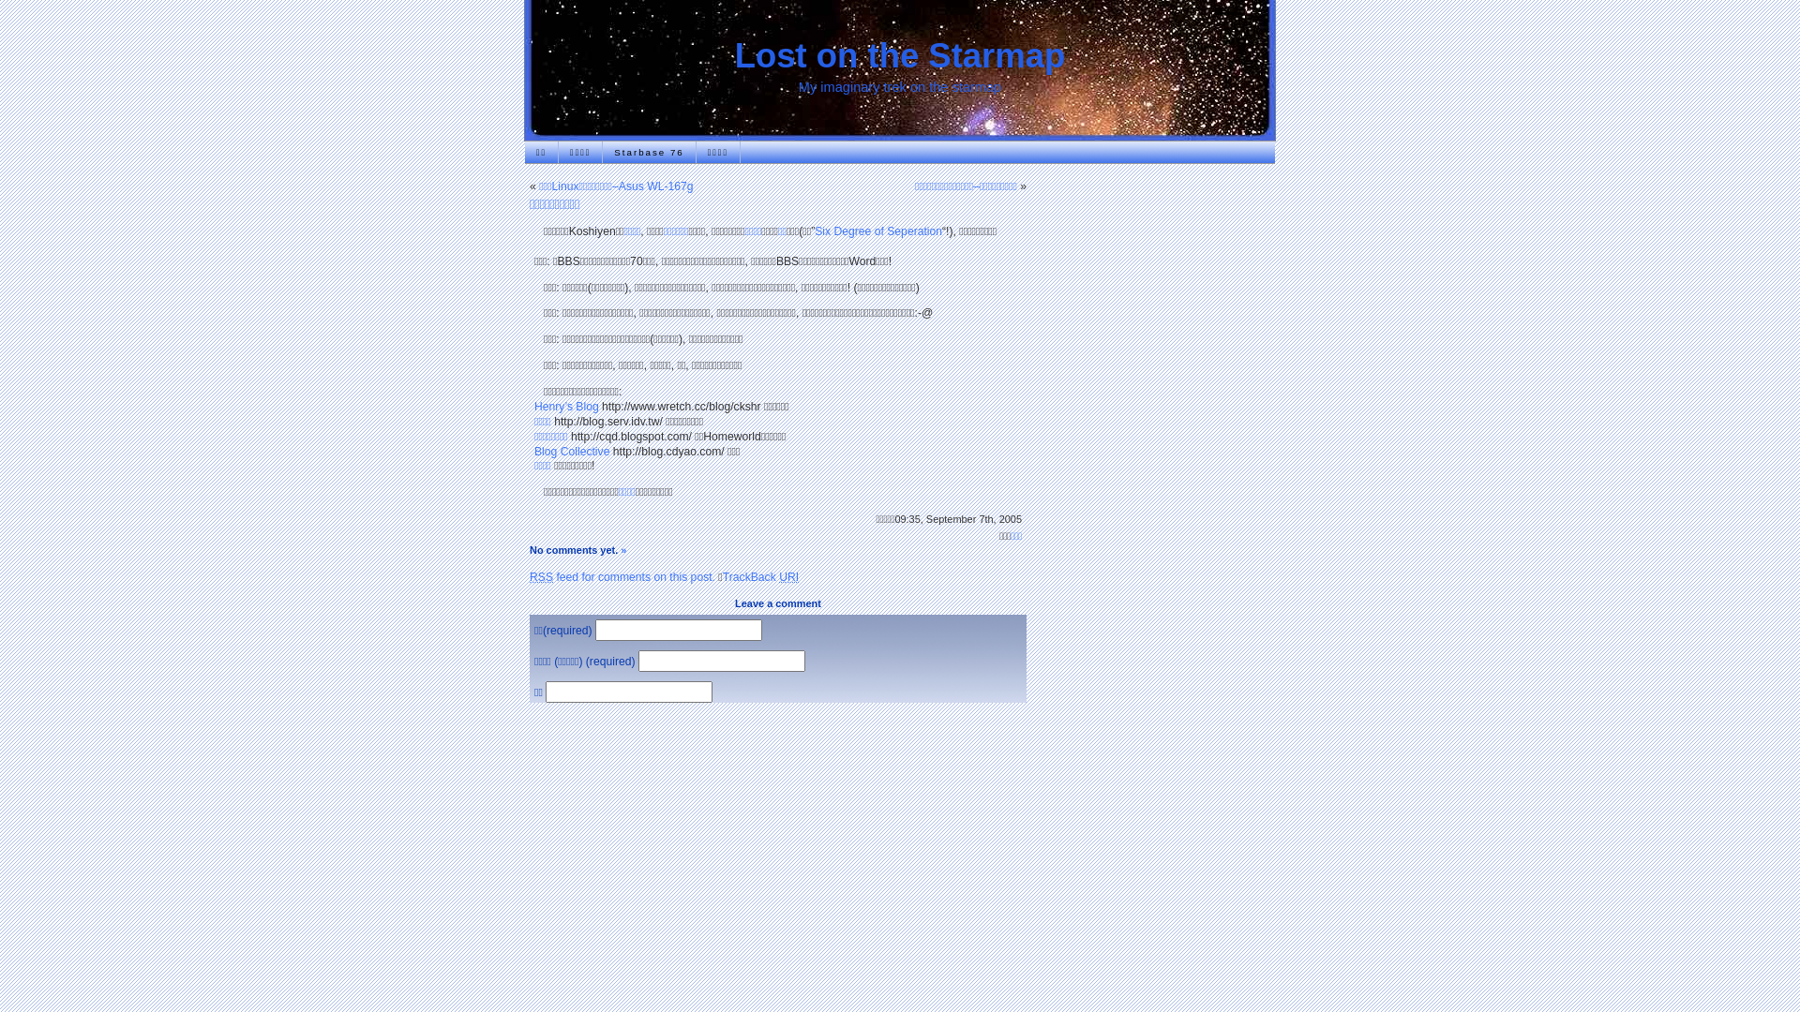  Describe the element at coordinates (572, 452) in the screenshot. I see `Blog Collective` at that location.